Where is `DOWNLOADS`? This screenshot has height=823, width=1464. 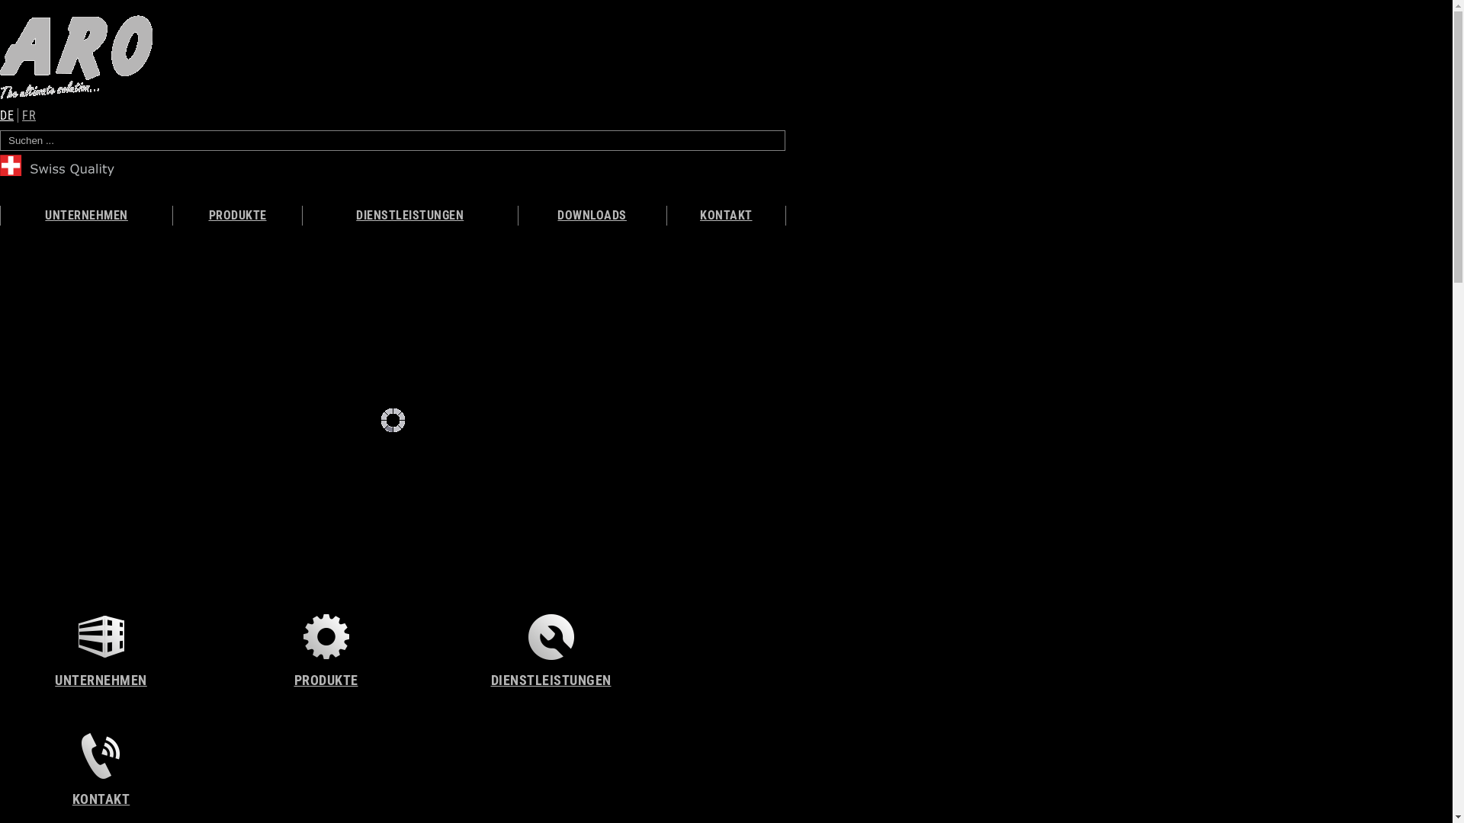
DOWNLOADS is located at coordinates (592, 216).